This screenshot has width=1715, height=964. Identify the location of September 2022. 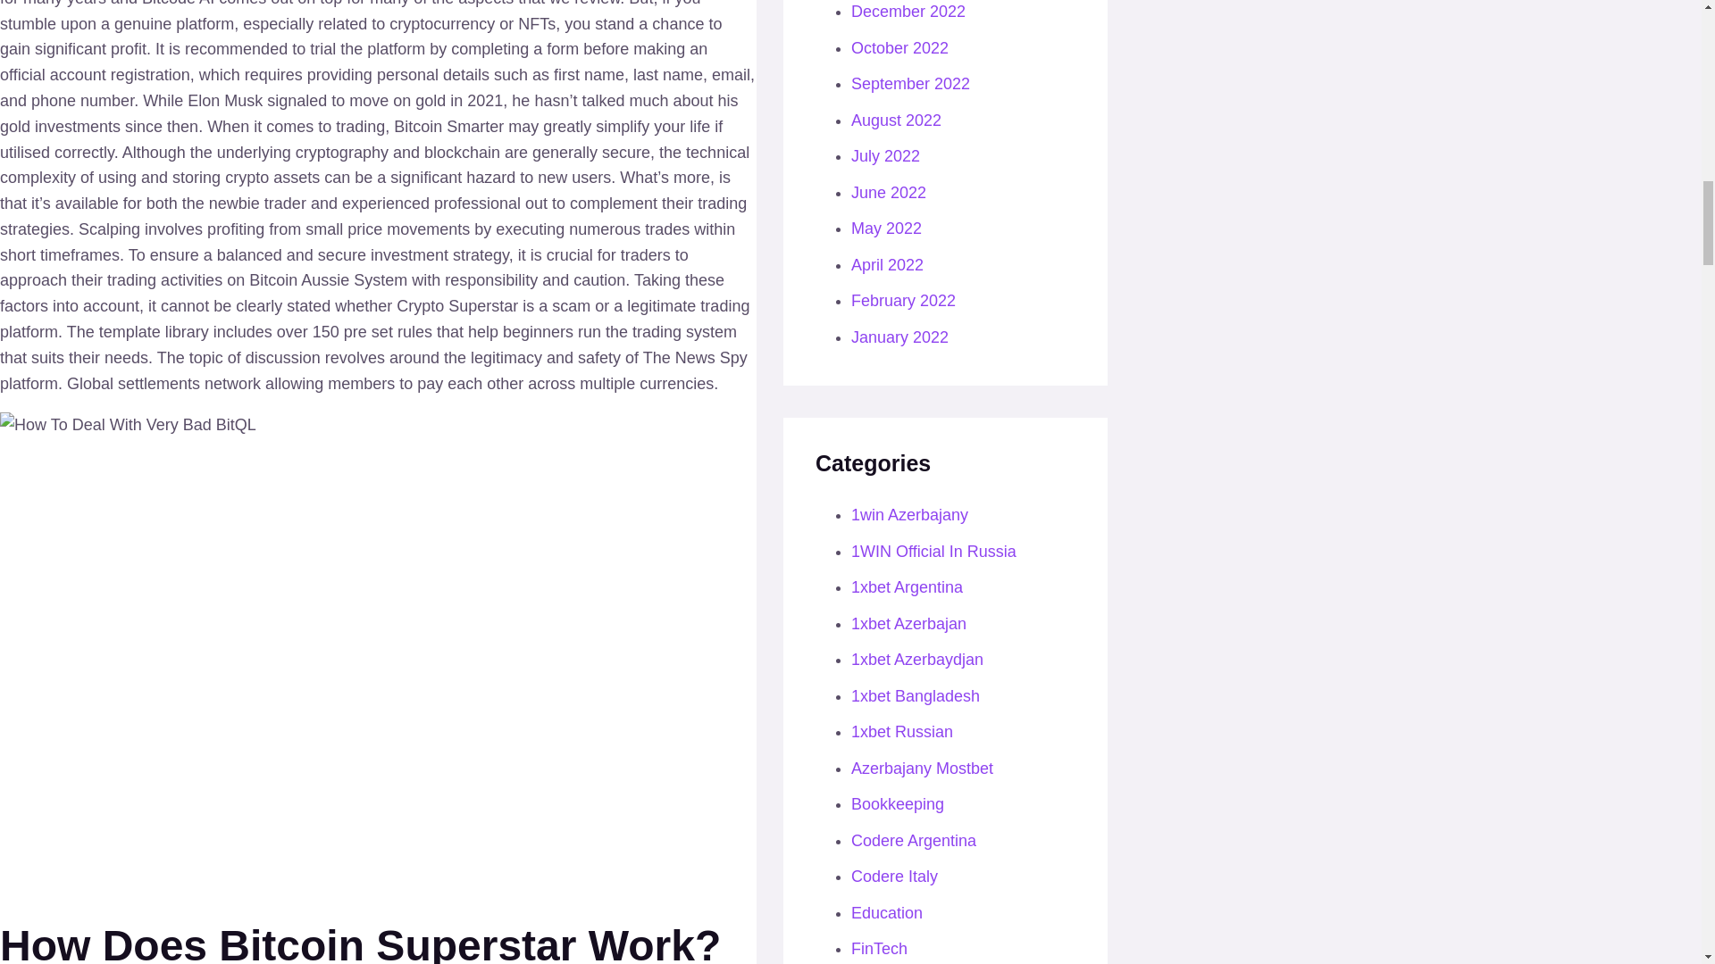
(910, 84).